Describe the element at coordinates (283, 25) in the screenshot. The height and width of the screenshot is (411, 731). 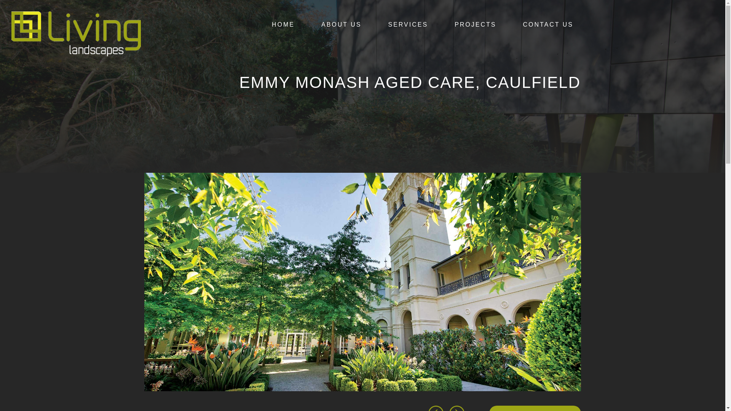
I see `HOME` at that location.